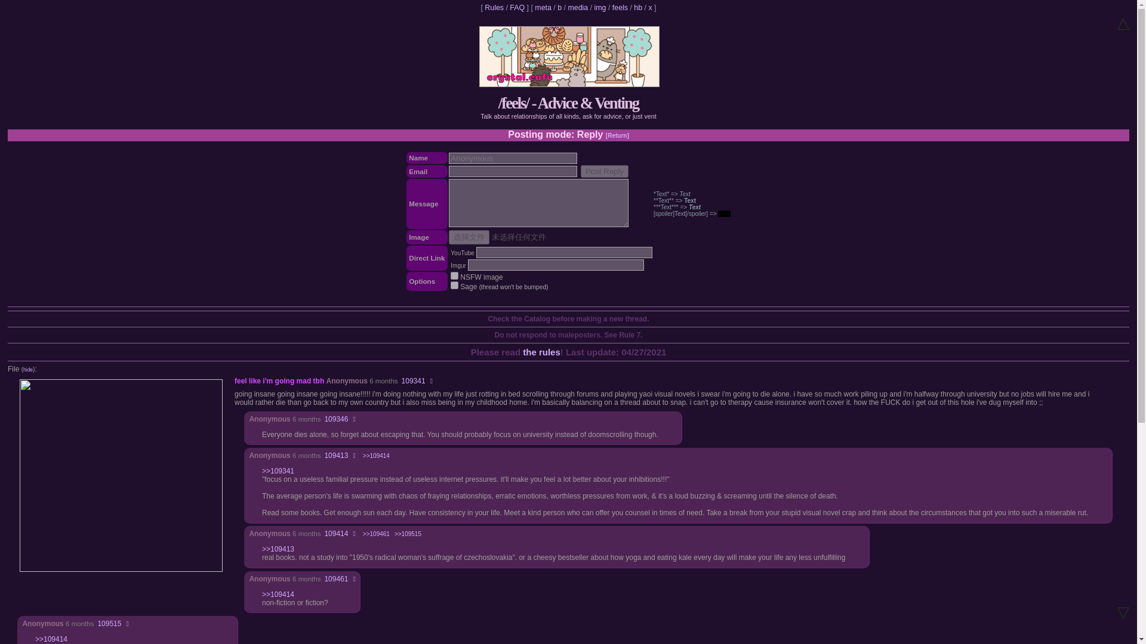 Image resolution: width=1146 pixels, height=644 pixels. What do you see at coordinates (336, 456) in the screenshot?
I see `109413` at bounding box center [336, 456].